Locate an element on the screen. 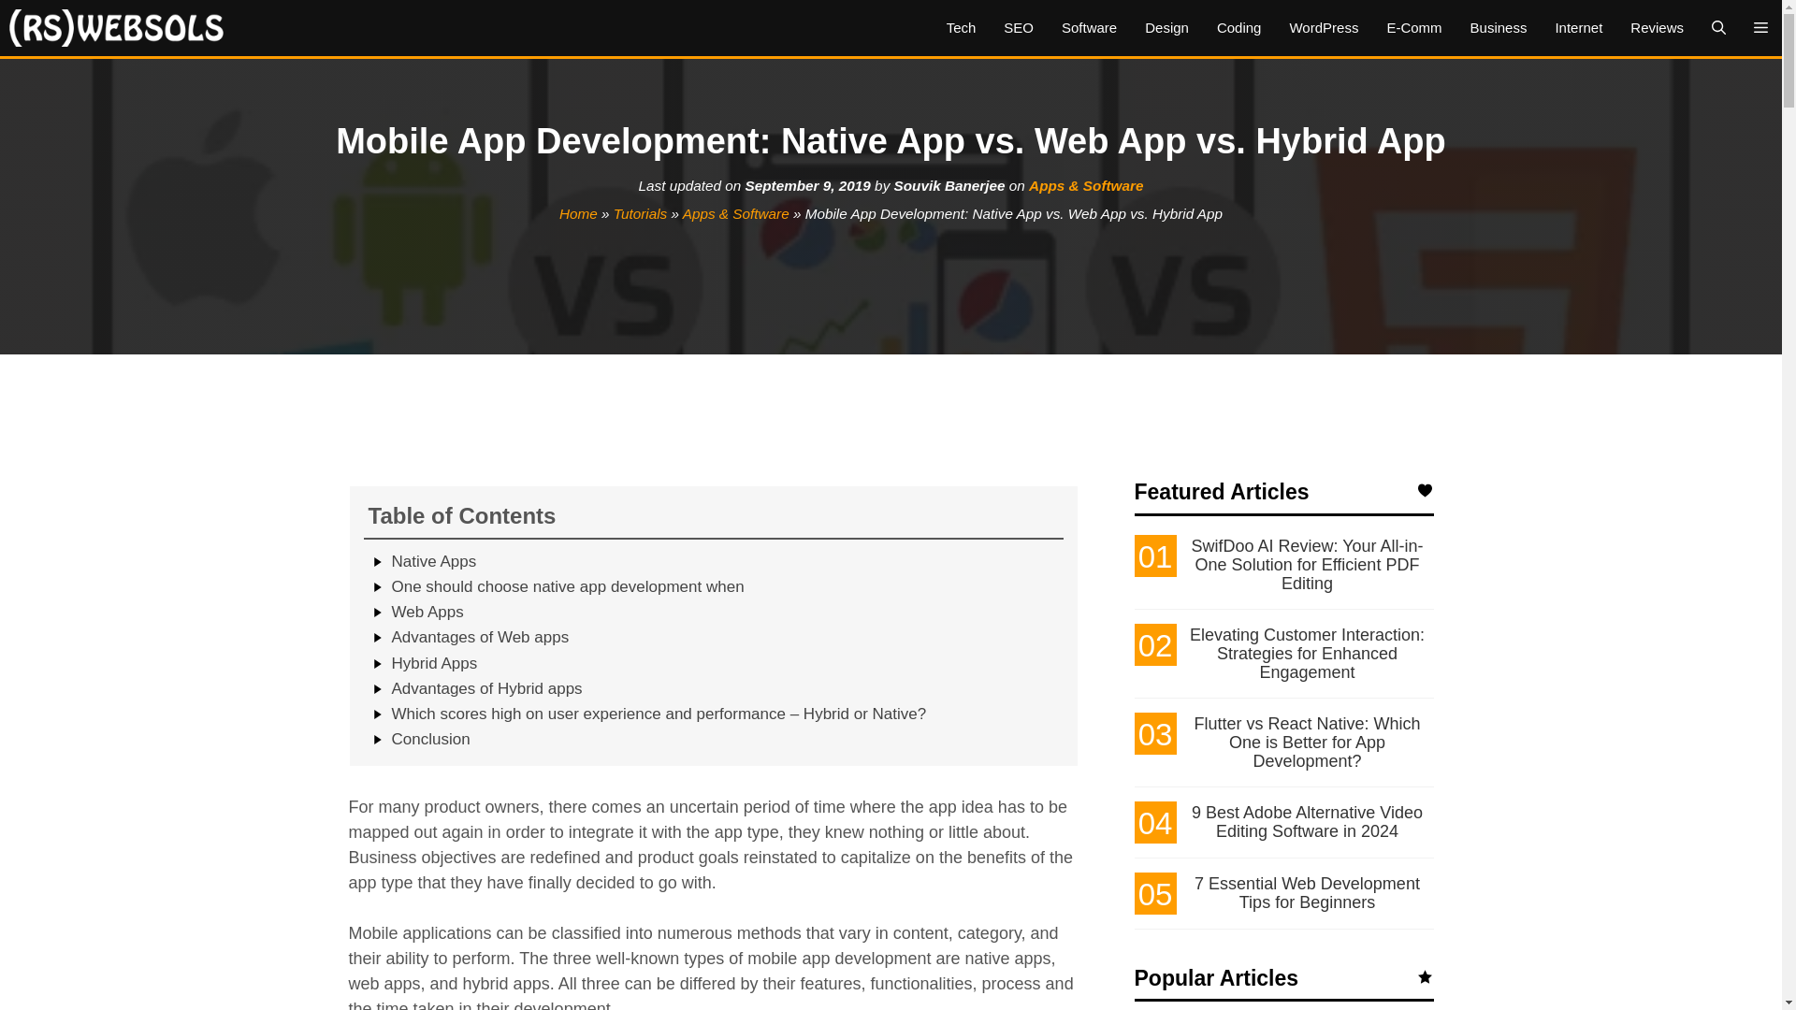 The width and height of the screenshot is (1796, 1010). E-Comm is located at coordinates (1412, 28).